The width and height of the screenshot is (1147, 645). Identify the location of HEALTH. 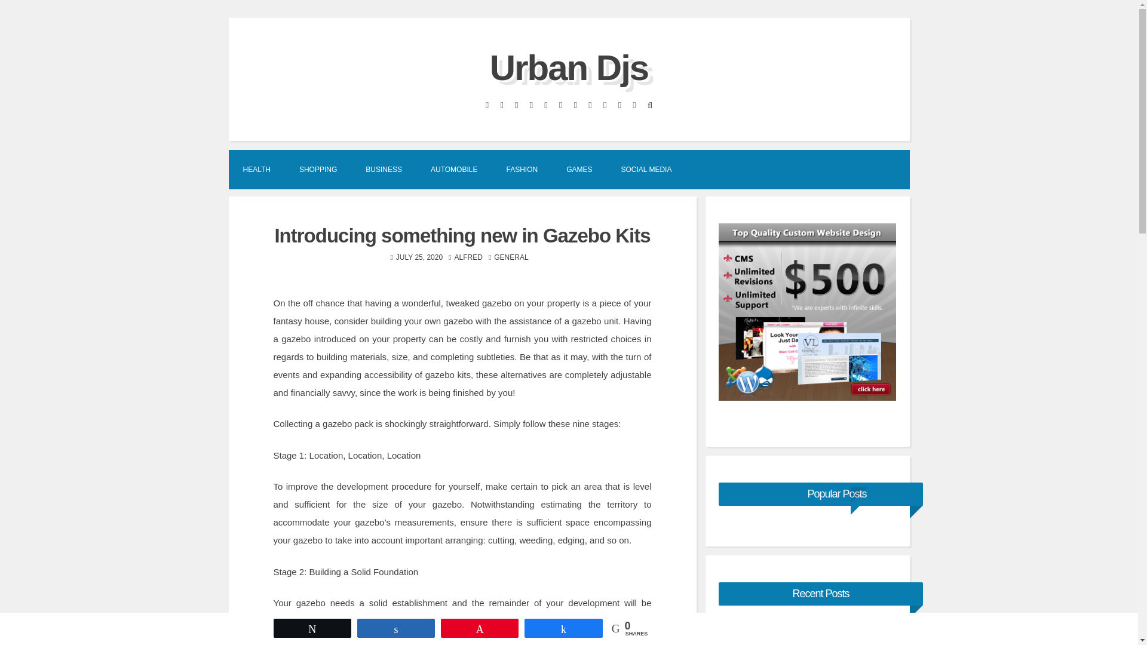
(256, 168).